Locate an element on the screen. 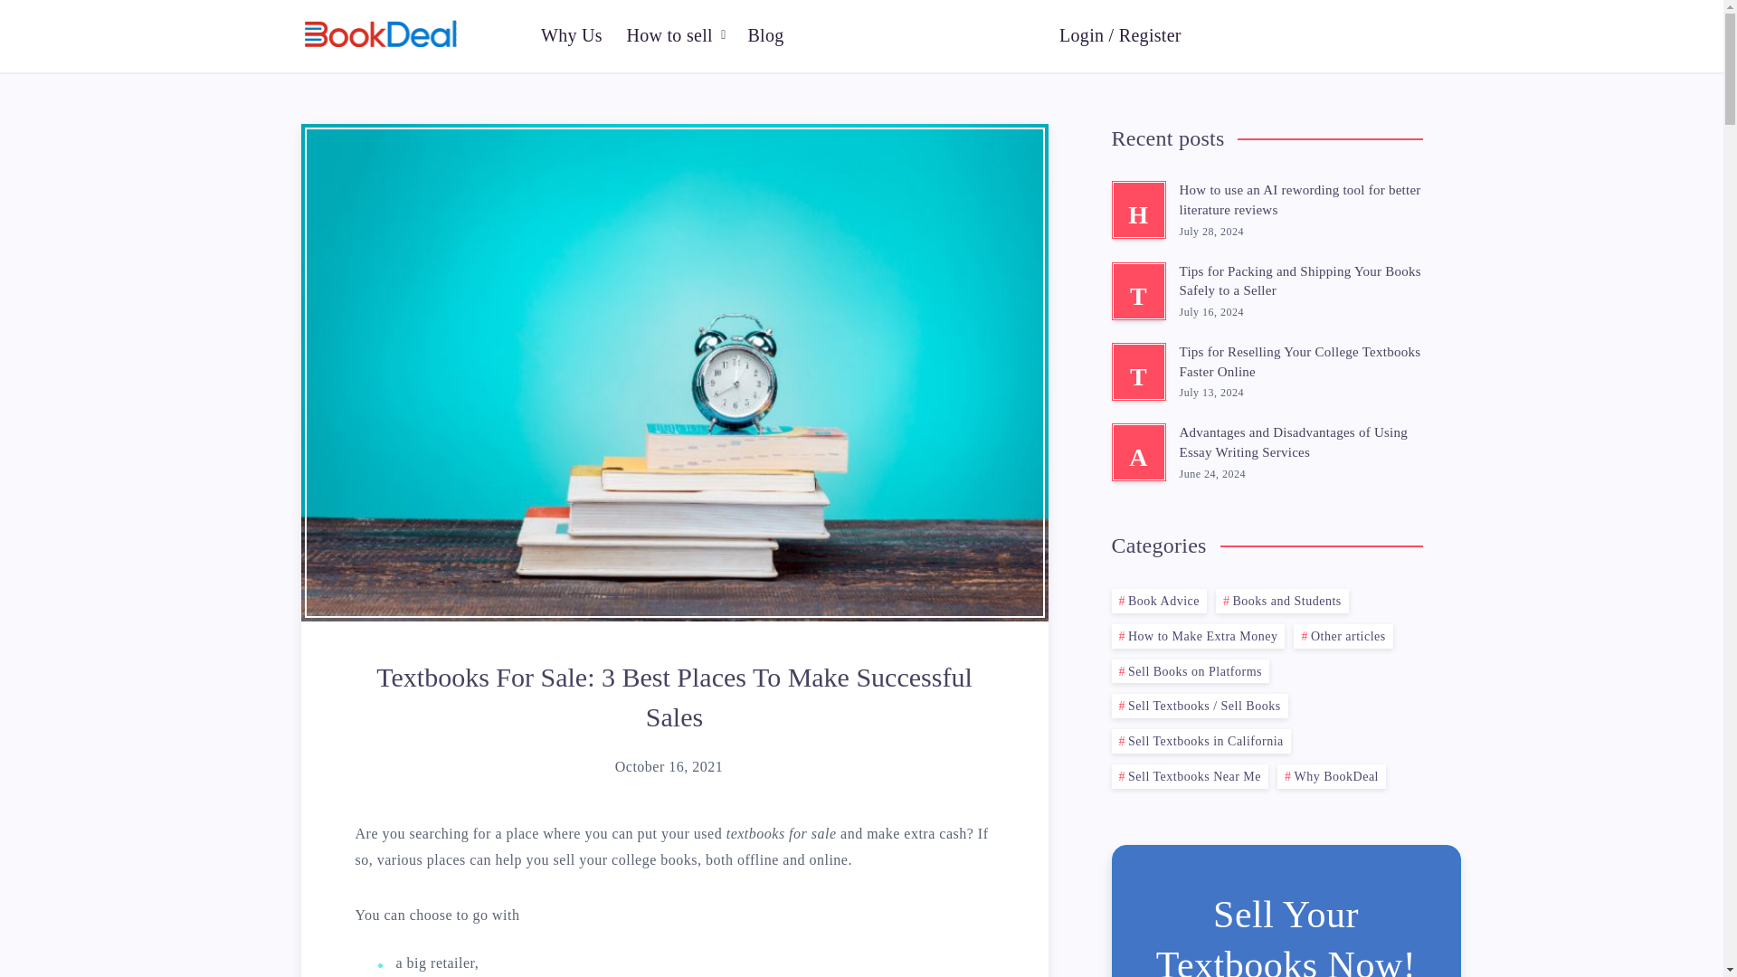  H is located at coordinates (1138, 209).